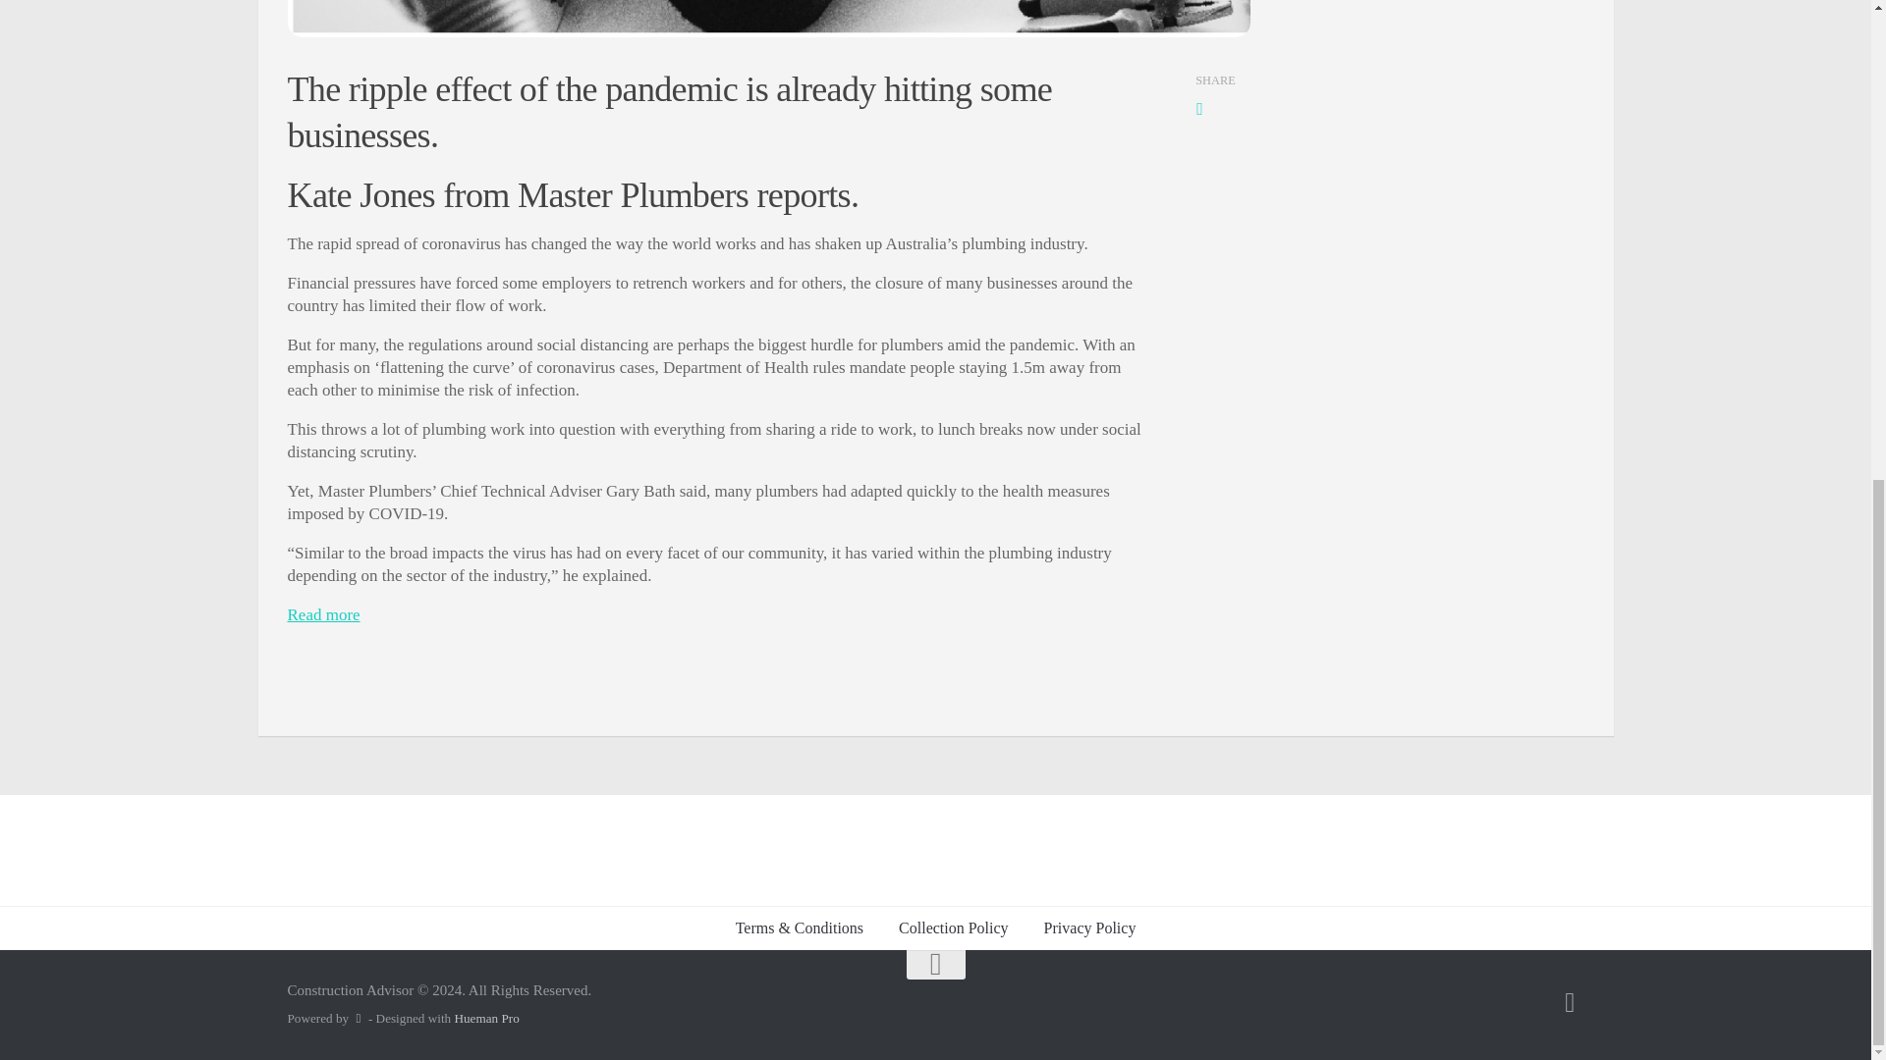  I want to click on Collection Policy, so click(953, 928).